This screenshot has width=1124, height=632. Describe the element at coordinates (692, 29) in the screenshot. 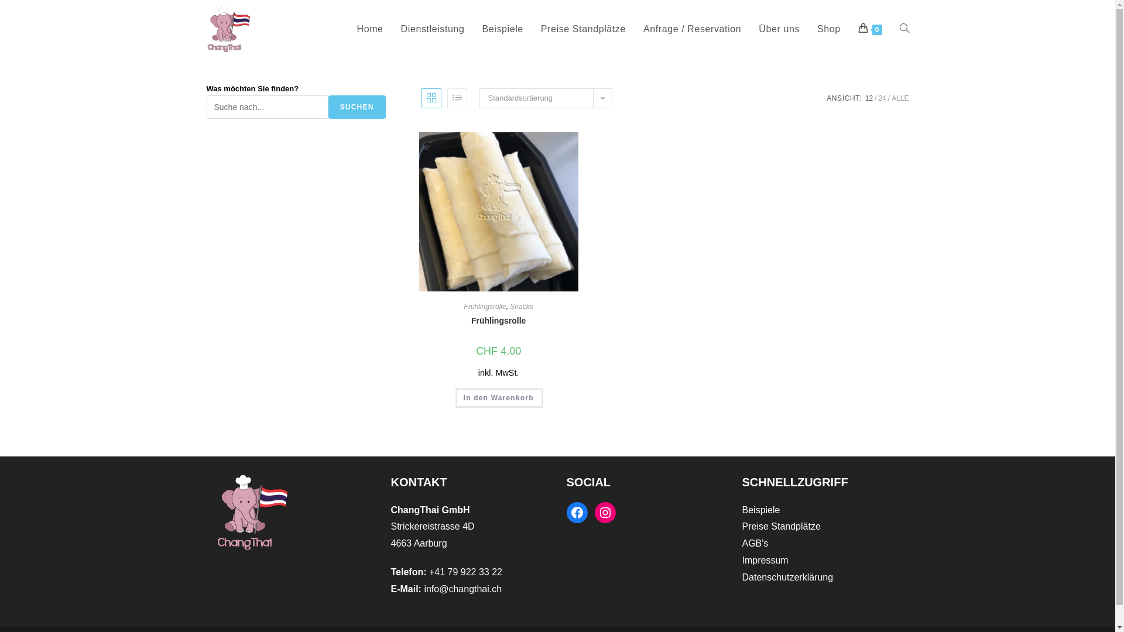

I see `Anfrage / Reservation` at that location.